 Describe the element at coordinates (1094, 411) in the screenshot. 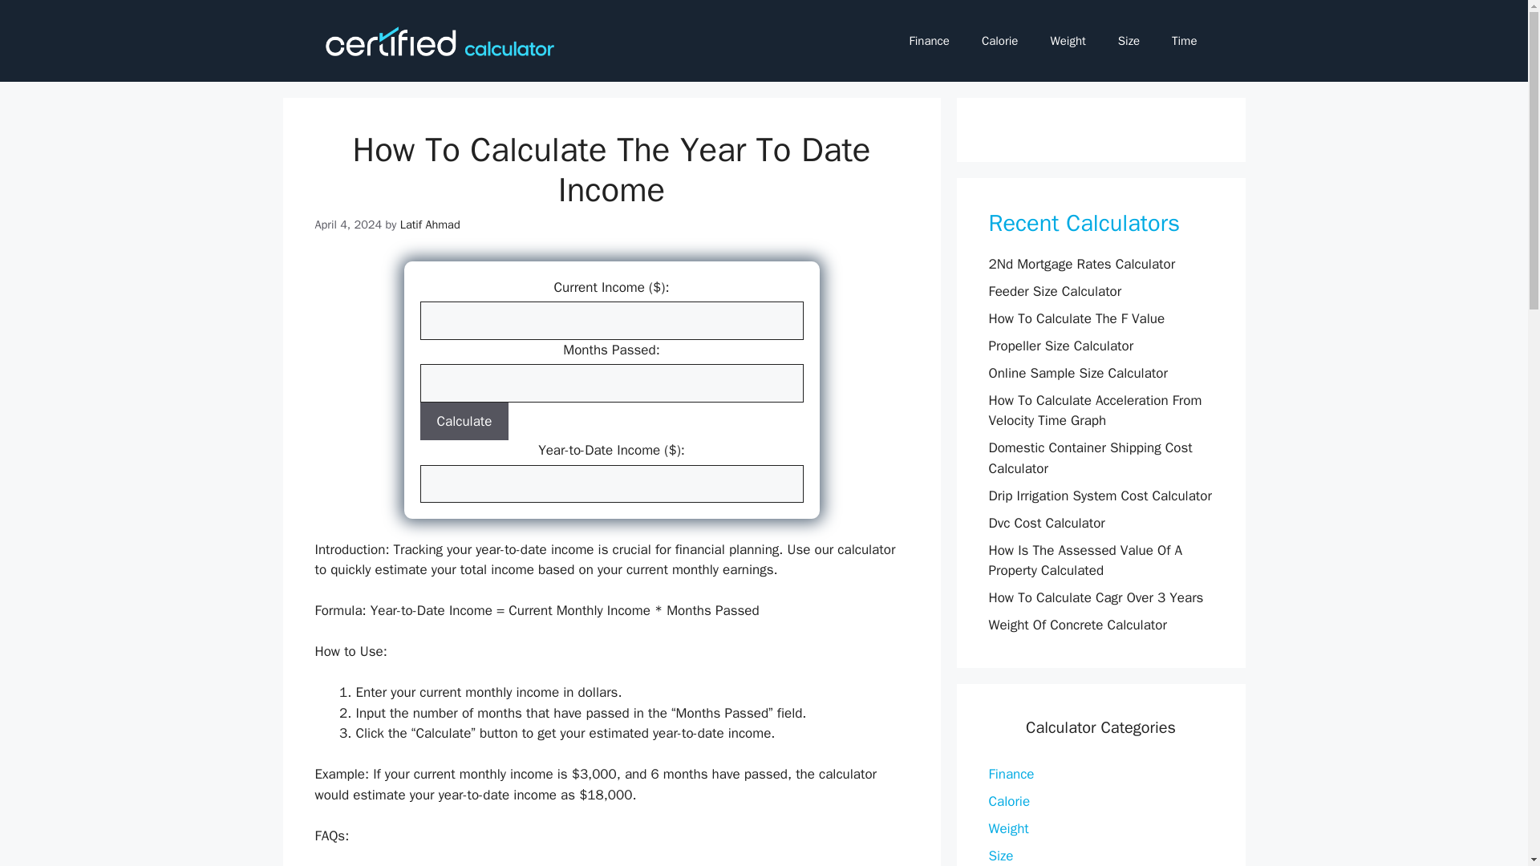

I see `How To Calculate Acceleration From Velocity Time Graph` at that location.